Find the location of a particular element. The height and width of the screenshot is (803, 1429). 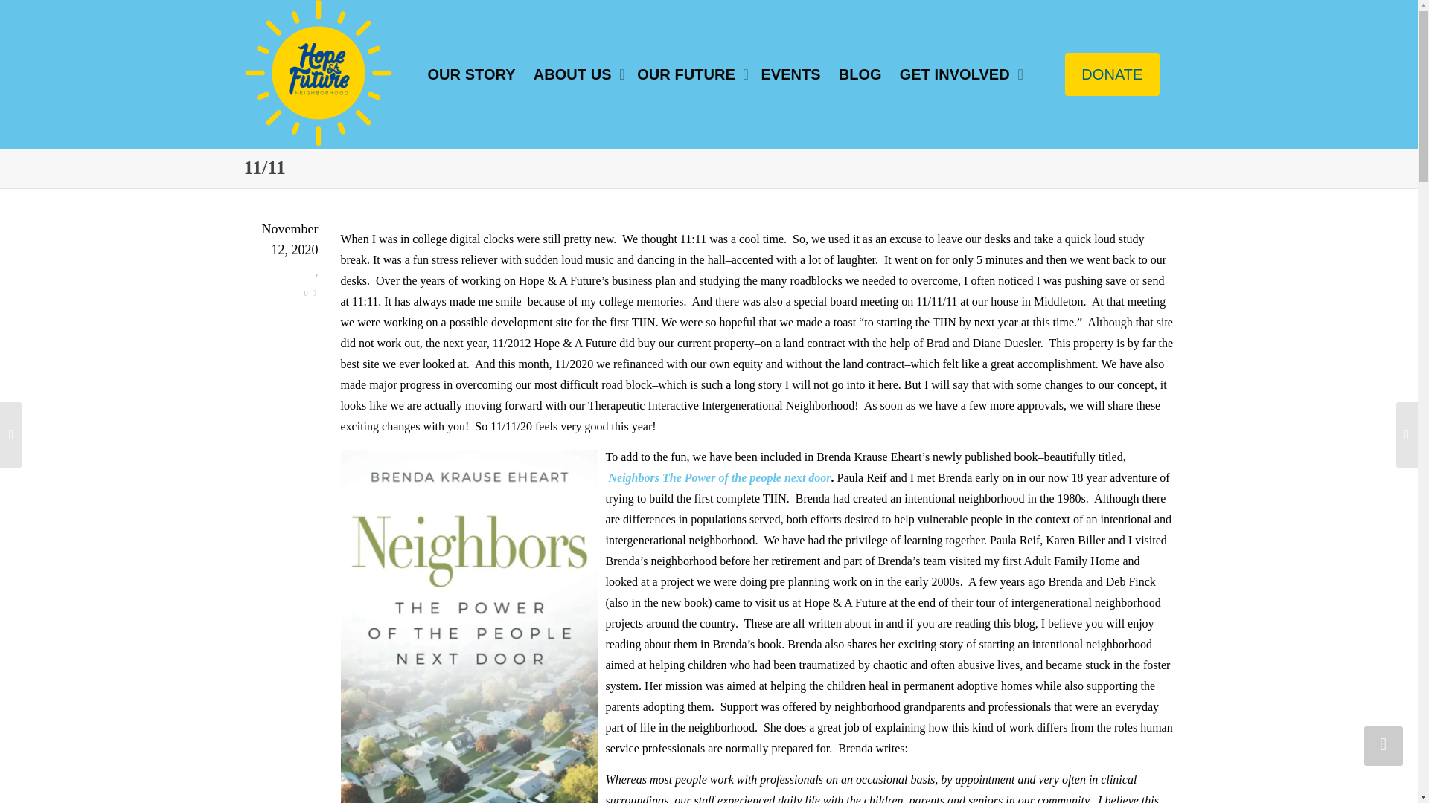

Neighbors The Power of the people next door is located at coordinates (720, 477).